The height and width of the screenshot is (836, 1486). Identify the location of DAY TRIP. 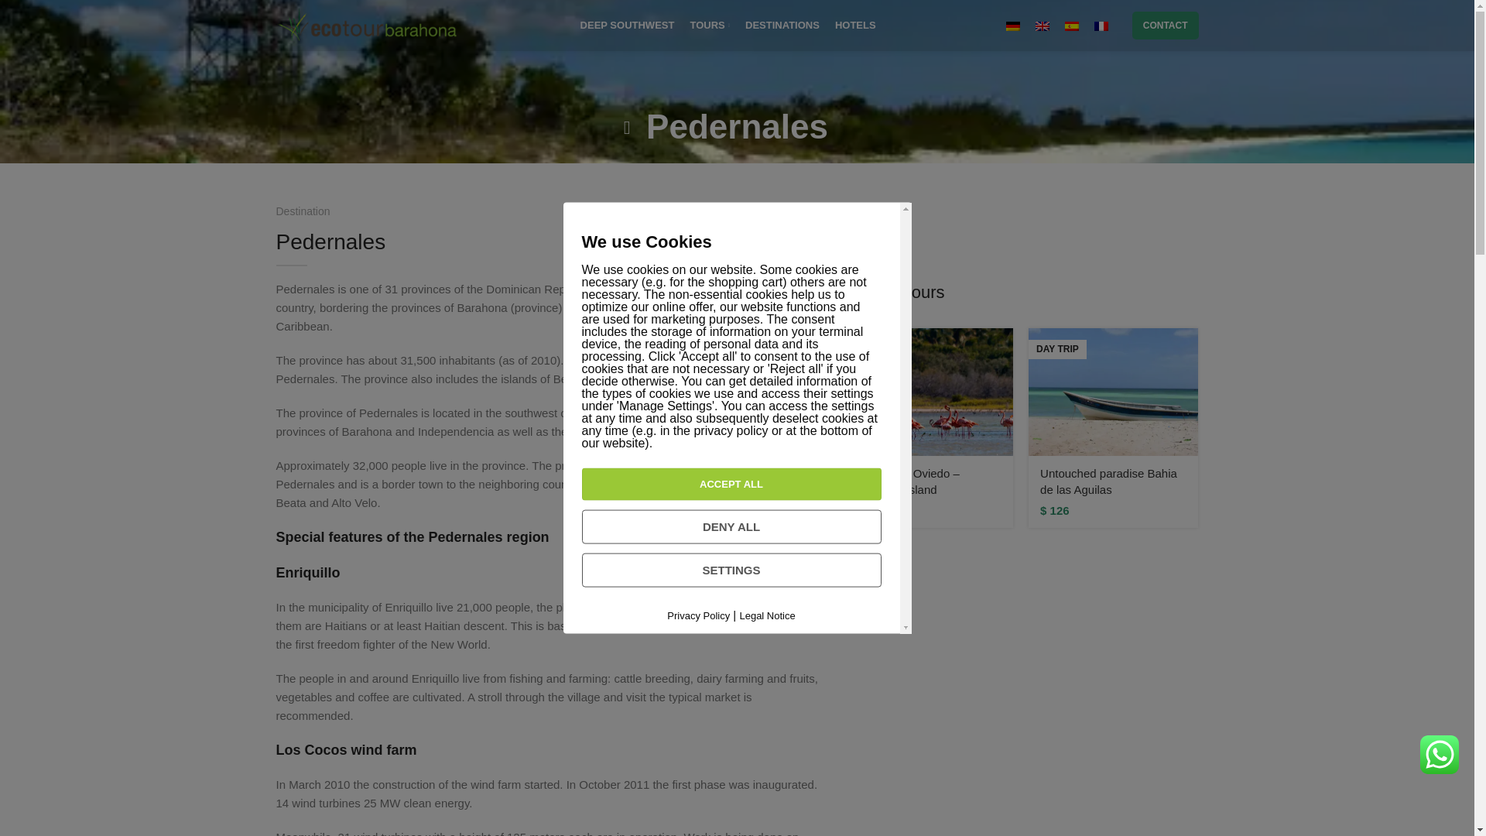
(929, 392).